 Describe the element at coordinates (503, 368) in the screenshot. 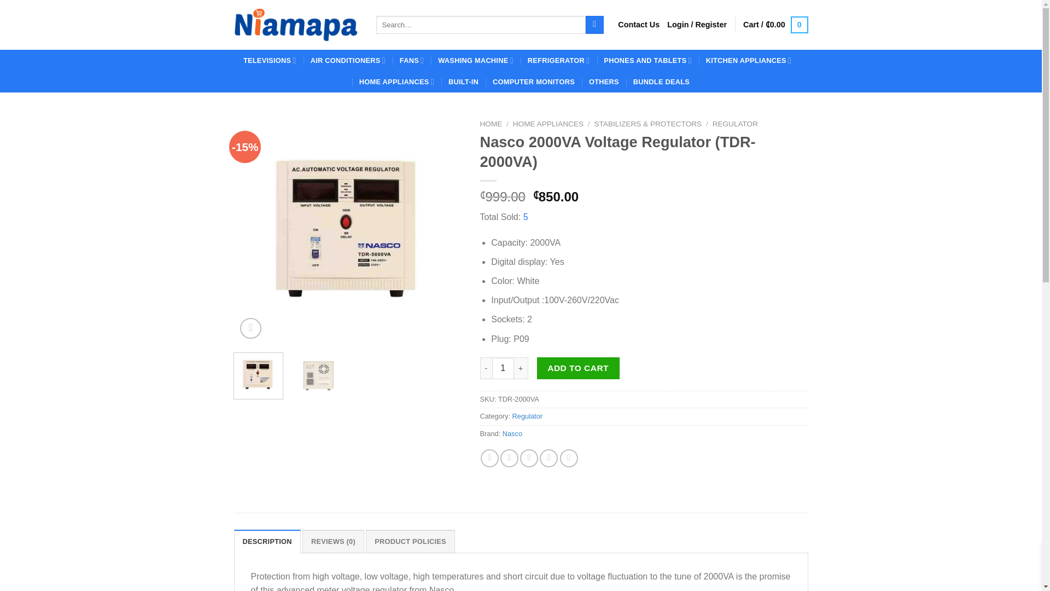

I see `1` at that location.